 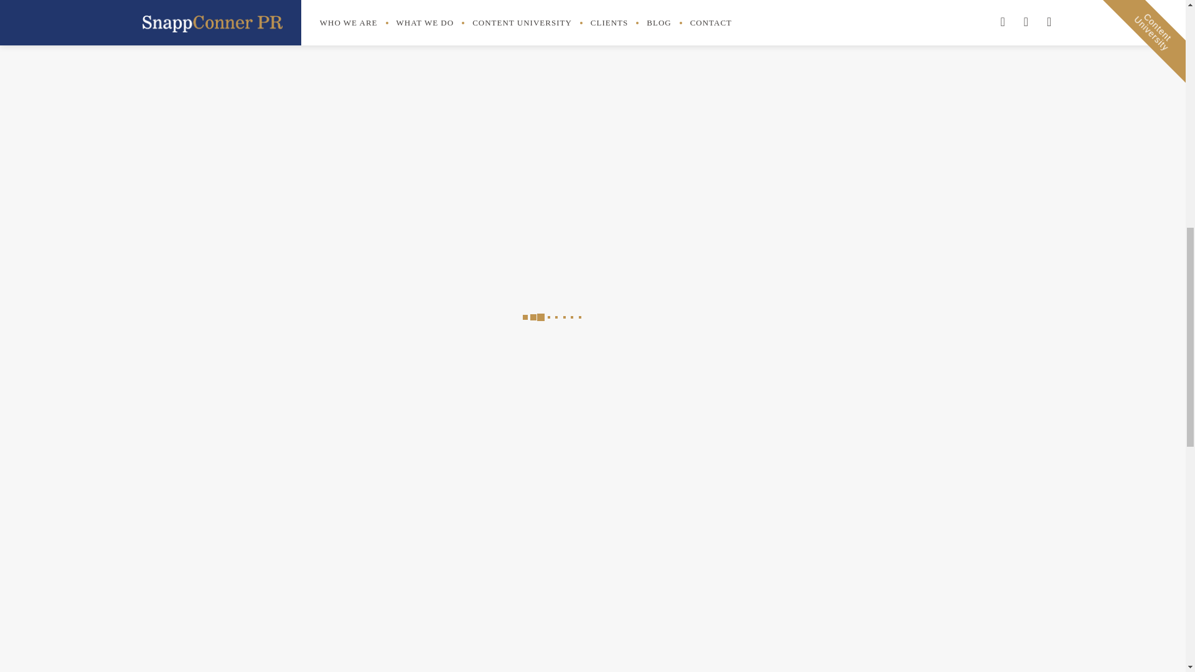 What do you see at coordinates (644, 92) in the screenshot?
I see `Share this post on Twitter` at bounding box center [644, 92].